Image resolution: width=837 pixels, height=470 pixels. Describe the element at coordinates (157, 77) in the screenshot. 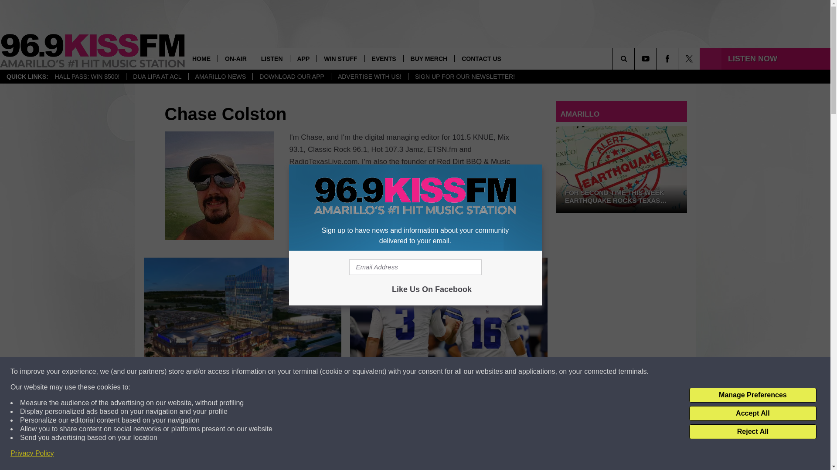

I see `DUA LIPA AT ACL` at that location.